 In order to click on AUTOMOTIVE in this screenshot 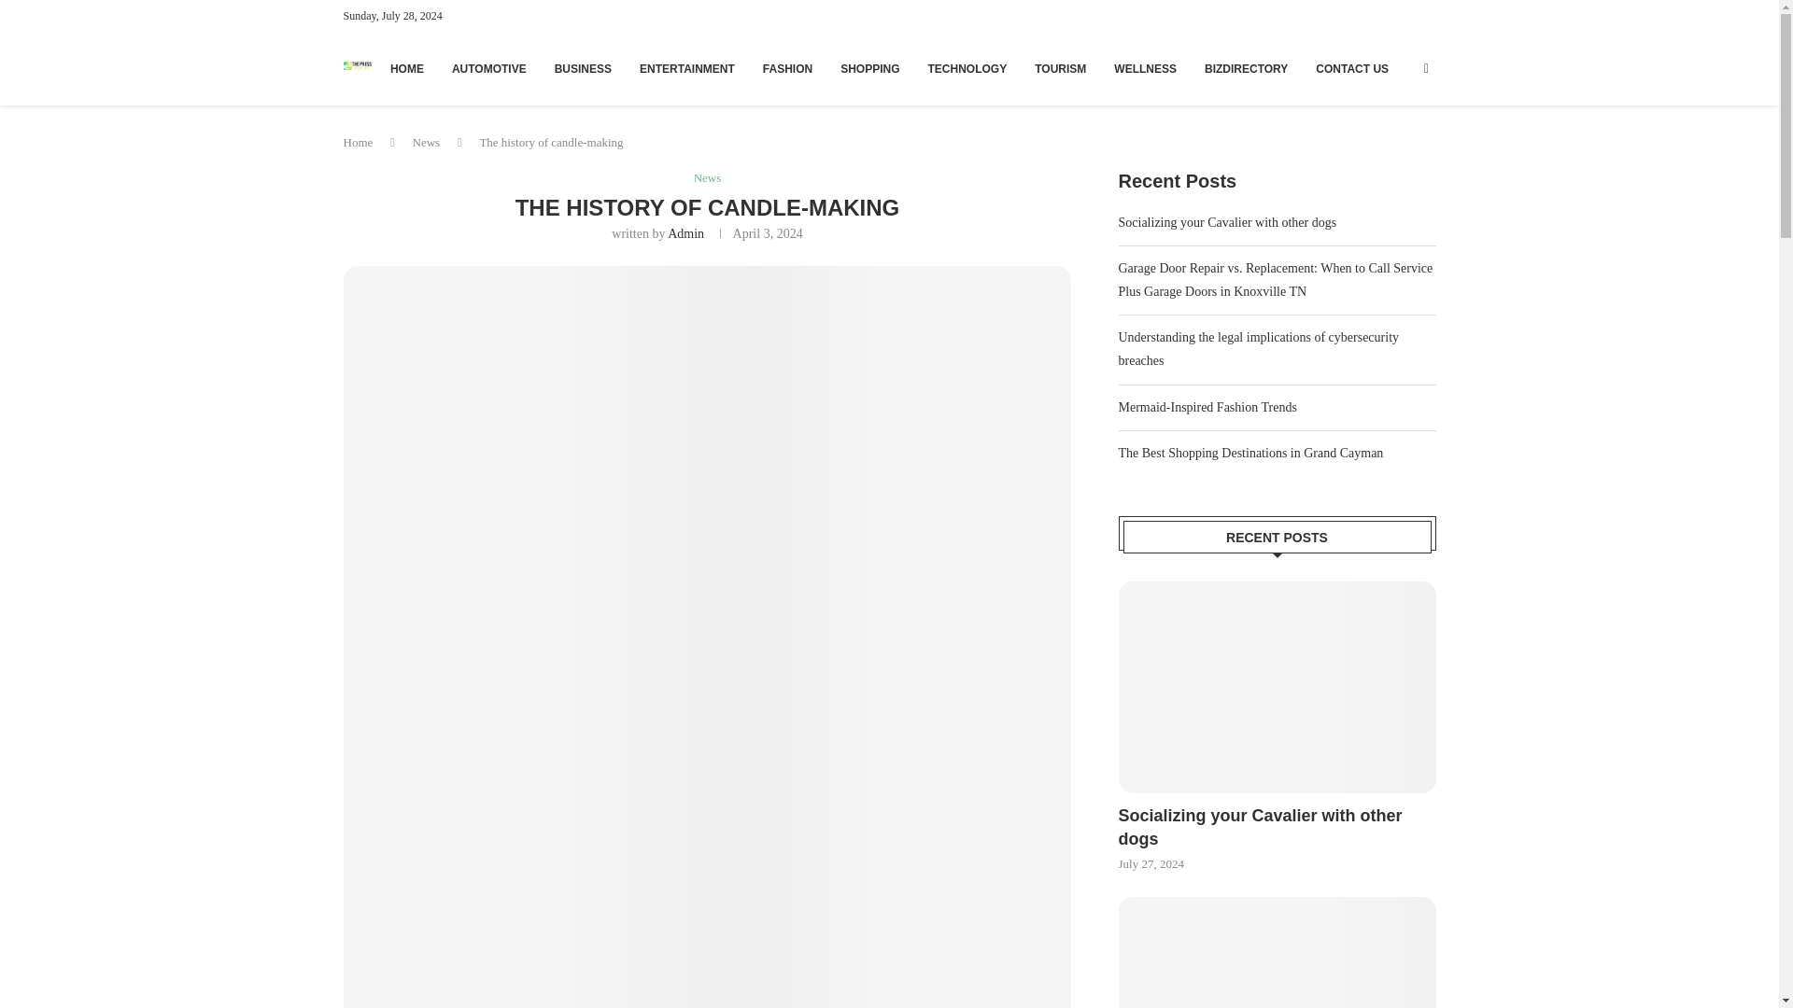, I will do `click(489, 69)`.